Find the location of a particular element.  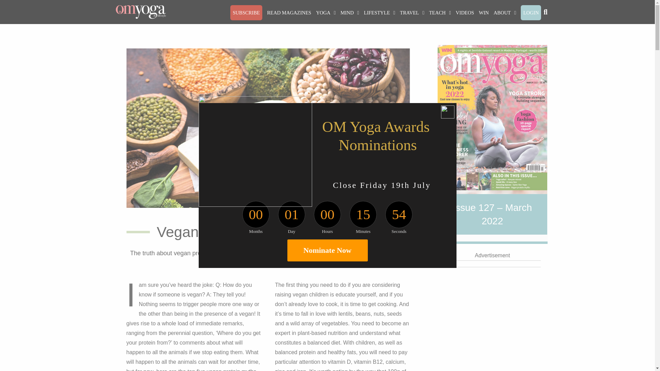

TRAVEL is located at coordinates (412, 13).